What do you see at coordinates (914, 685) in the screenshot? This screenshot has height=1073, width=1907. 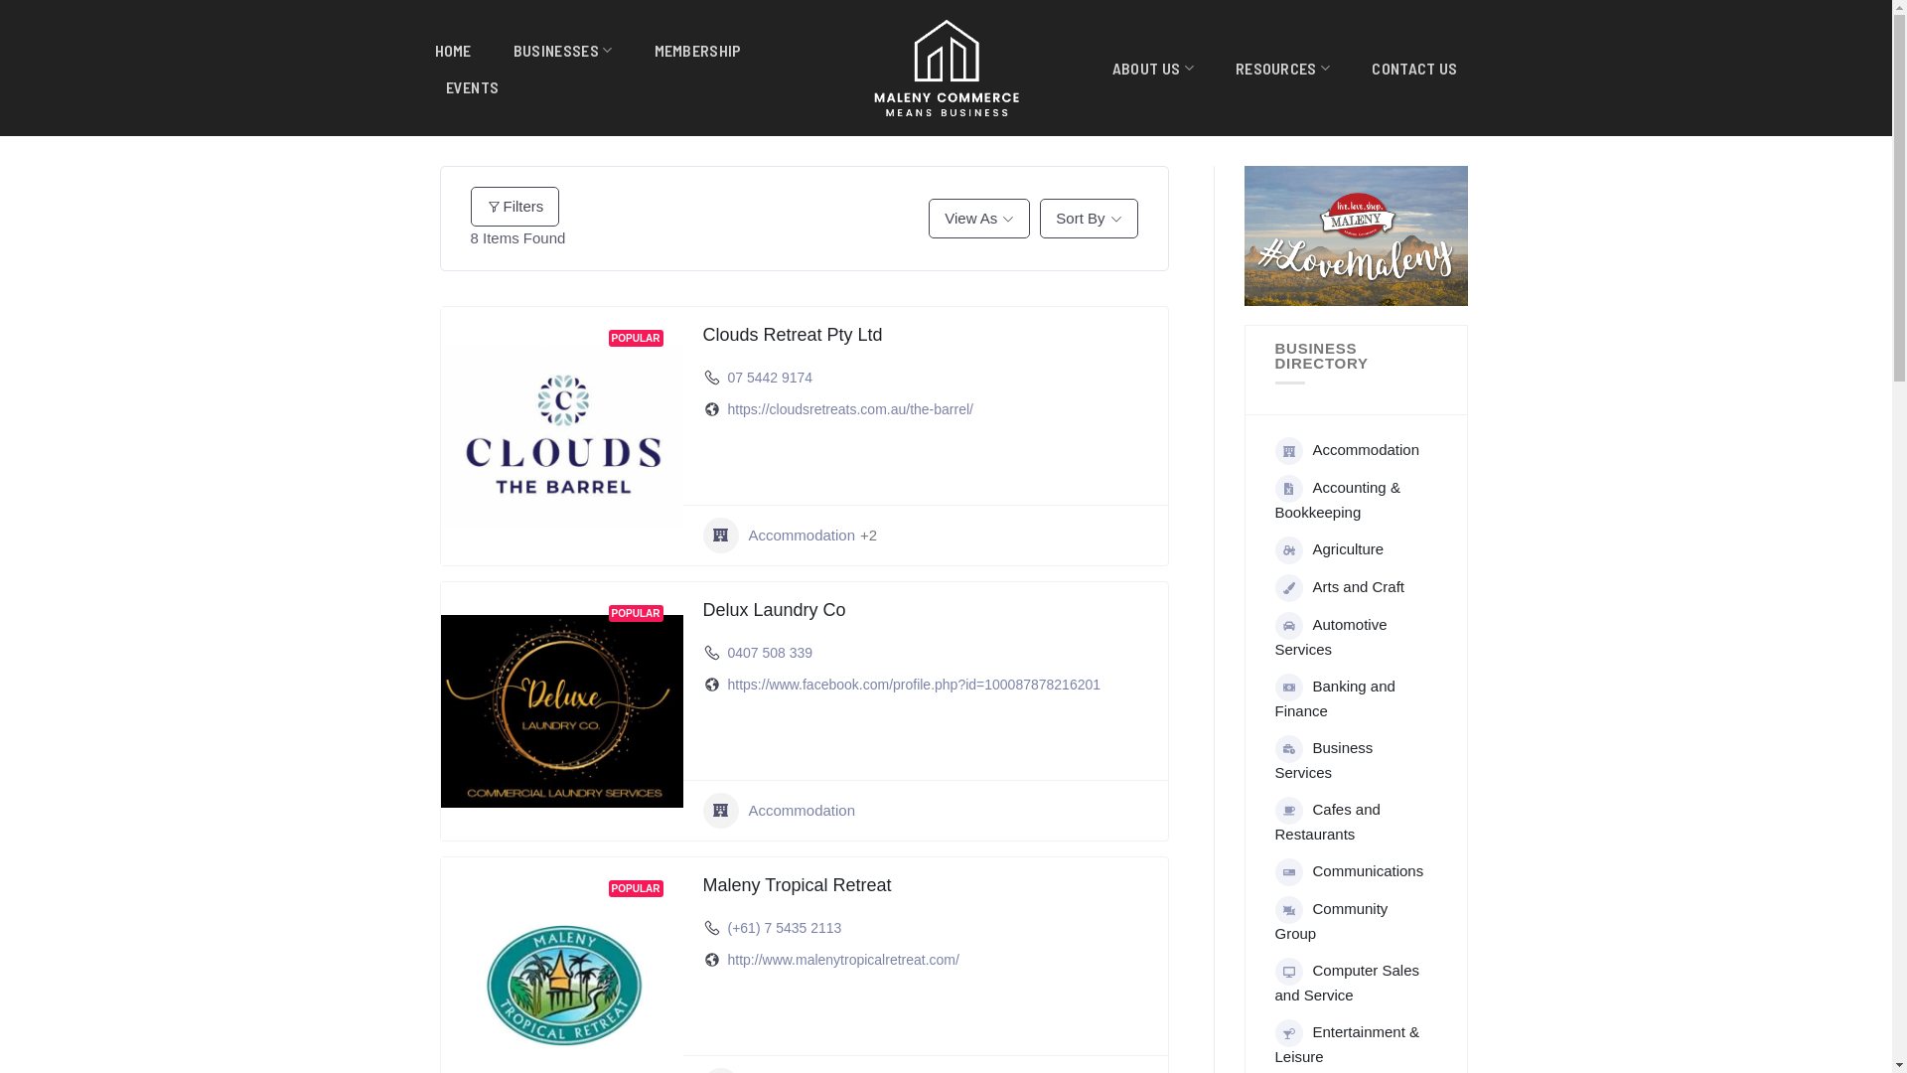 I see `https://www.facebook.com/profile.php?id=100087878216201` at bounding box center [914, 685].